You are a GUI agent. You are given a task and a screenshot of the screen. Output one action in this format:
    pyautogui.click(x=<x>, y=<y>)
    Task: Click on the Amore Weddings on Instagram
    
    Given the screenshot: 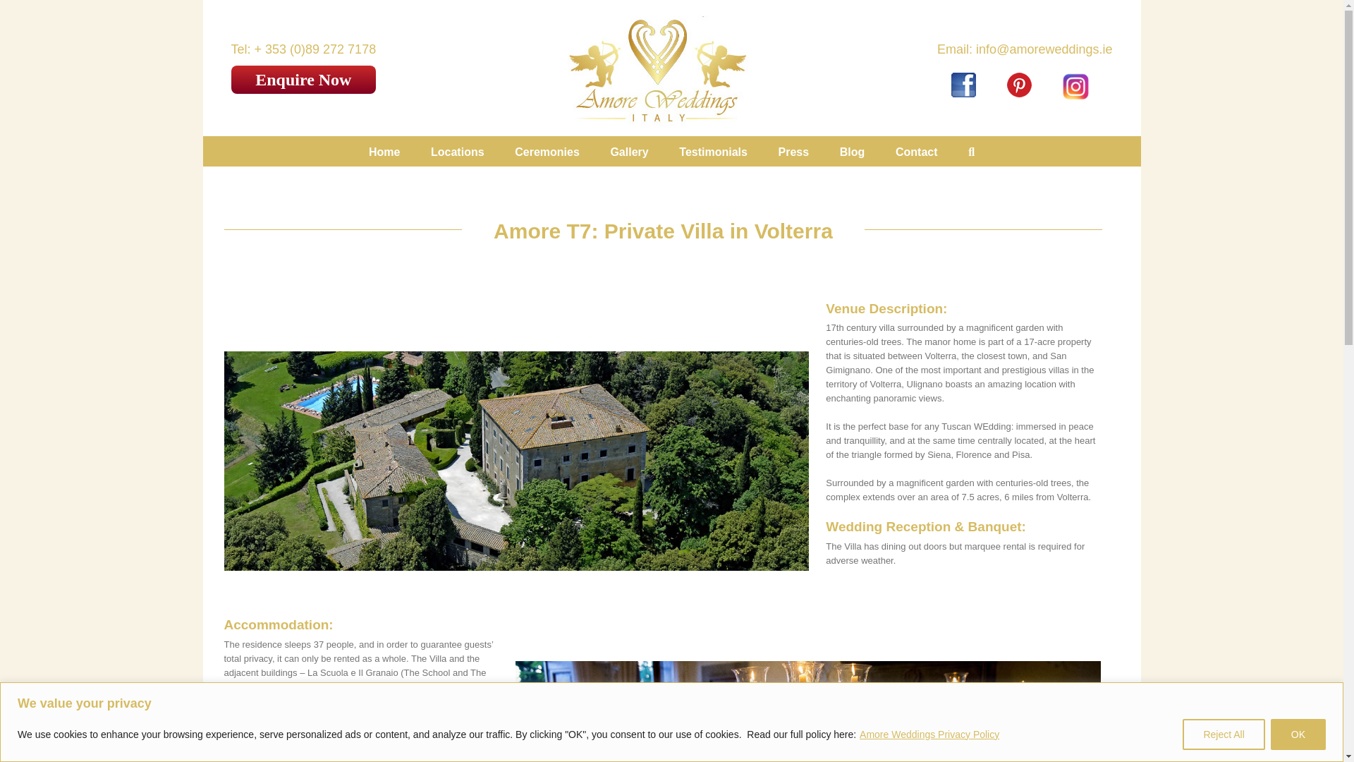 What is the action you would take?
    pyautogui.click(x=1076, y=72)
    